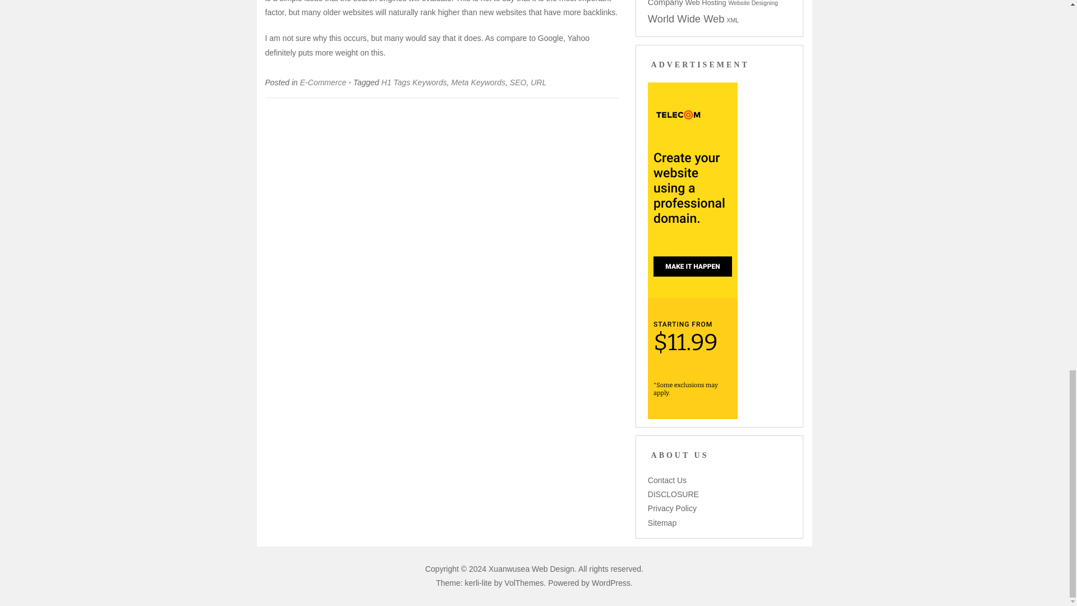  What do you see at coordinates (531, 568) in the screenshot?
I see `Xuanwusea Web Design` at bounding box center [531, 568].